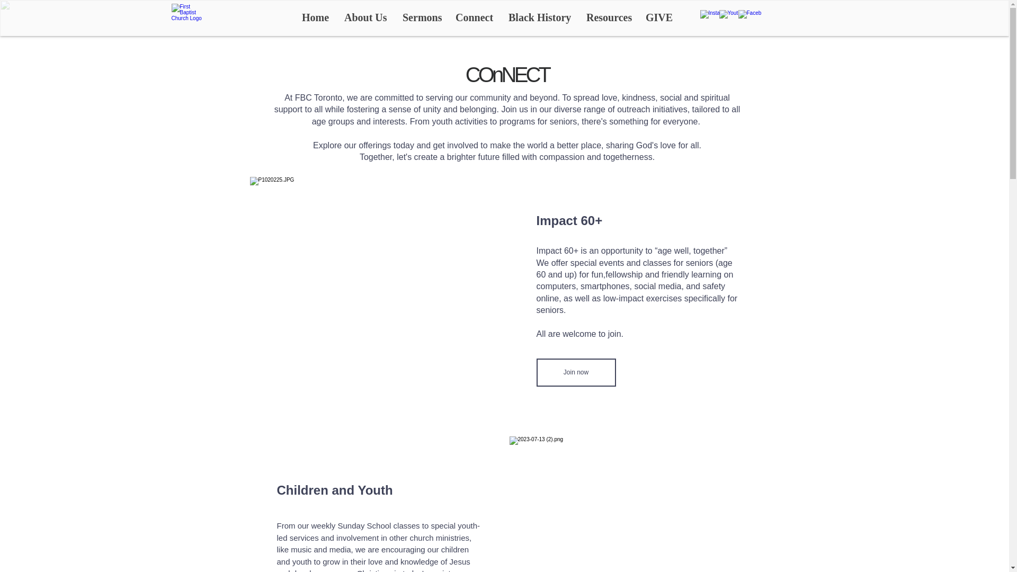  I want to click on Resources, so click(608, 17).